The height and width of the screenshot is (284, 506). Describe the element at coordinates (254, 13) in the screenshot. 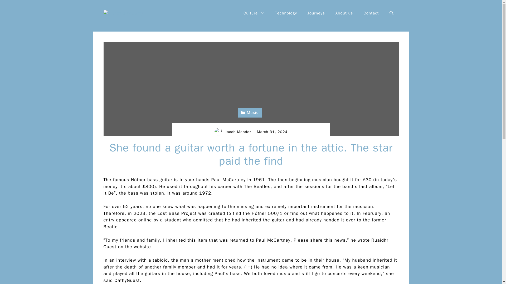

I see `Culture` at that location.